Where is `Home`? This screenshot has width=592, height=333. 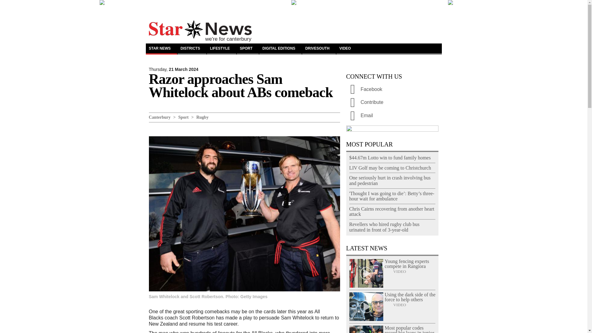
Home is located at coordinates (200, 23).